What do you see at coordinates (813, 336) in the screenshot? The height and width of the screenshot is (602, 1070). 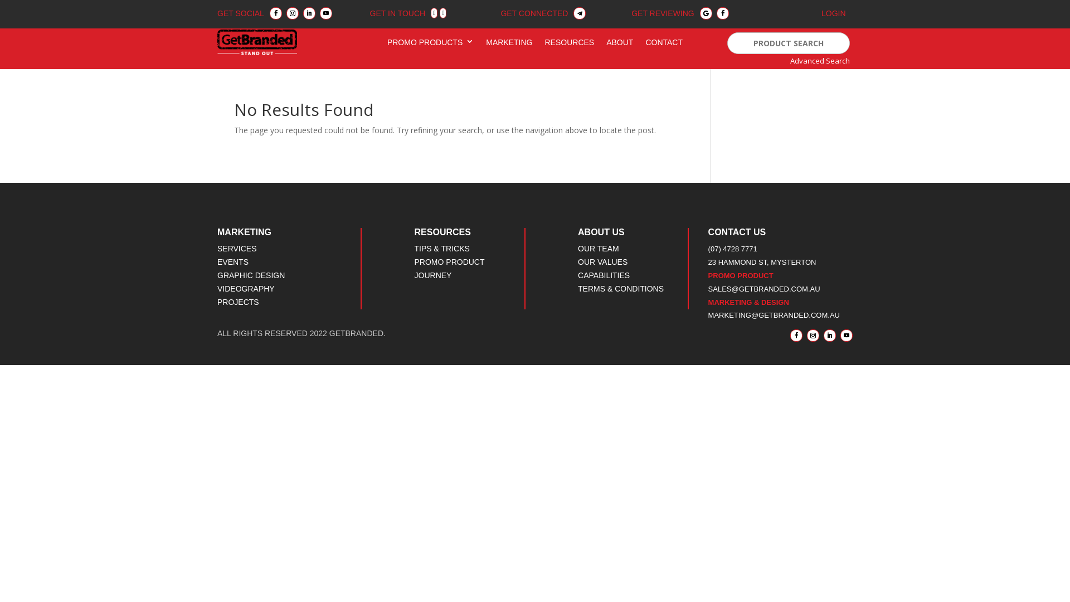 I see `Follow on Instagram` at bounding box center [813, 336].